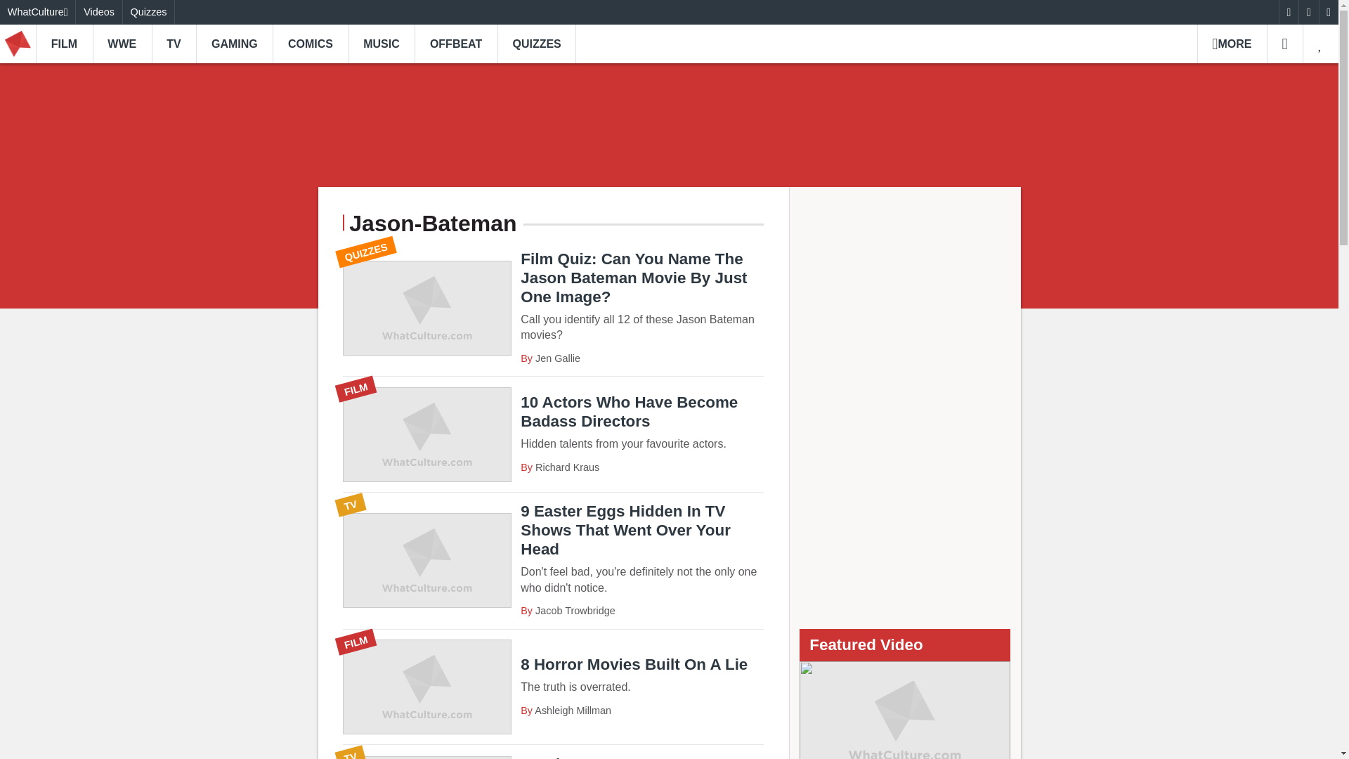 The image size is (1349, 759). I want to click on 8 Horror Movies Built On A Lie, so click(554, 687).